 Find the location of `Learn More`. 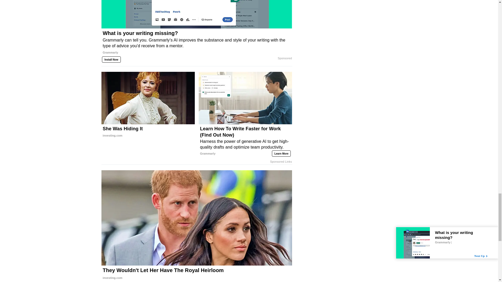

Learn More is located at coordinates (281, 154).